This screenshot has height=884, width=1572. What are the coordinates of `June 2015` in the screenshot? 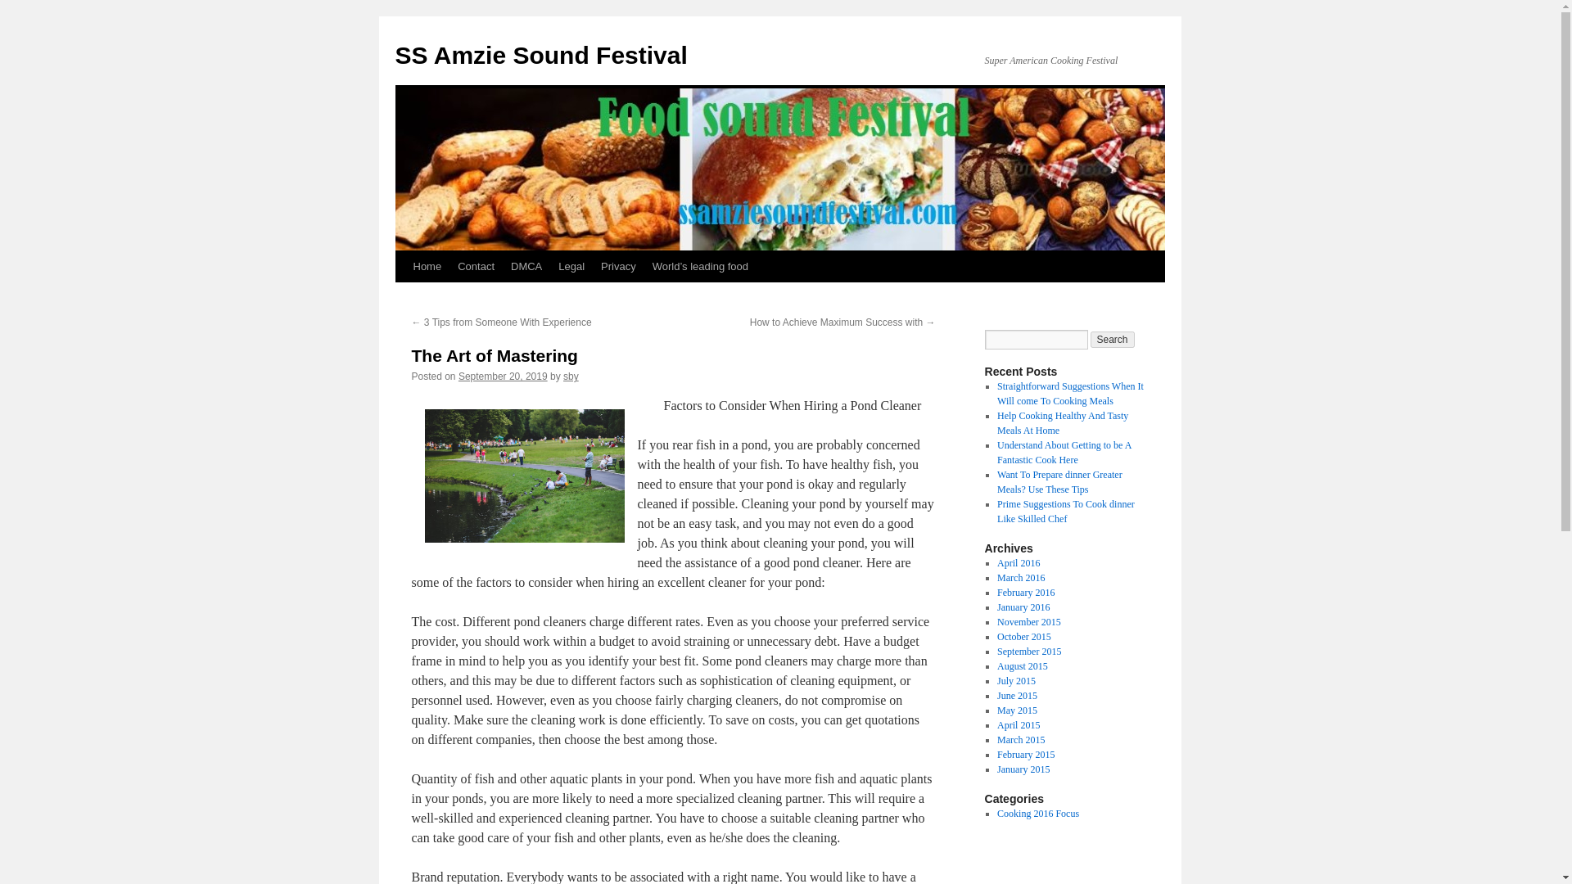 It's located at (1017, 696).